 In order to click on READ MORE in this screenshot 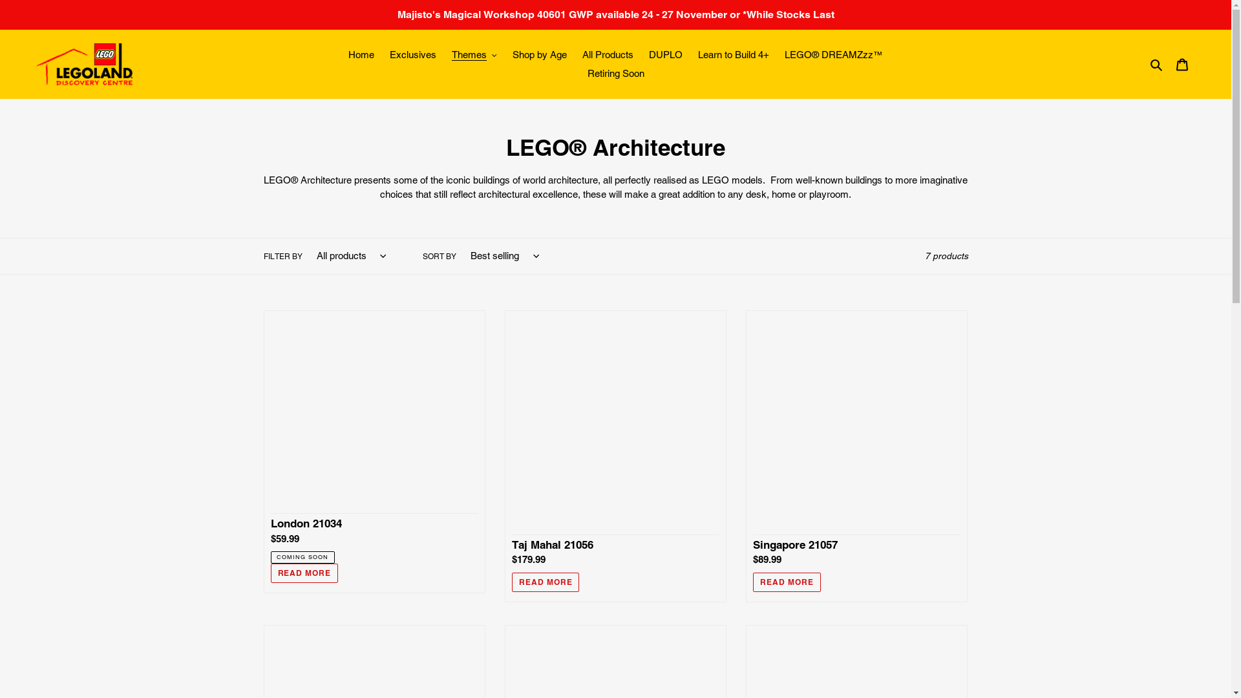, I will do `click(304, 573)`.